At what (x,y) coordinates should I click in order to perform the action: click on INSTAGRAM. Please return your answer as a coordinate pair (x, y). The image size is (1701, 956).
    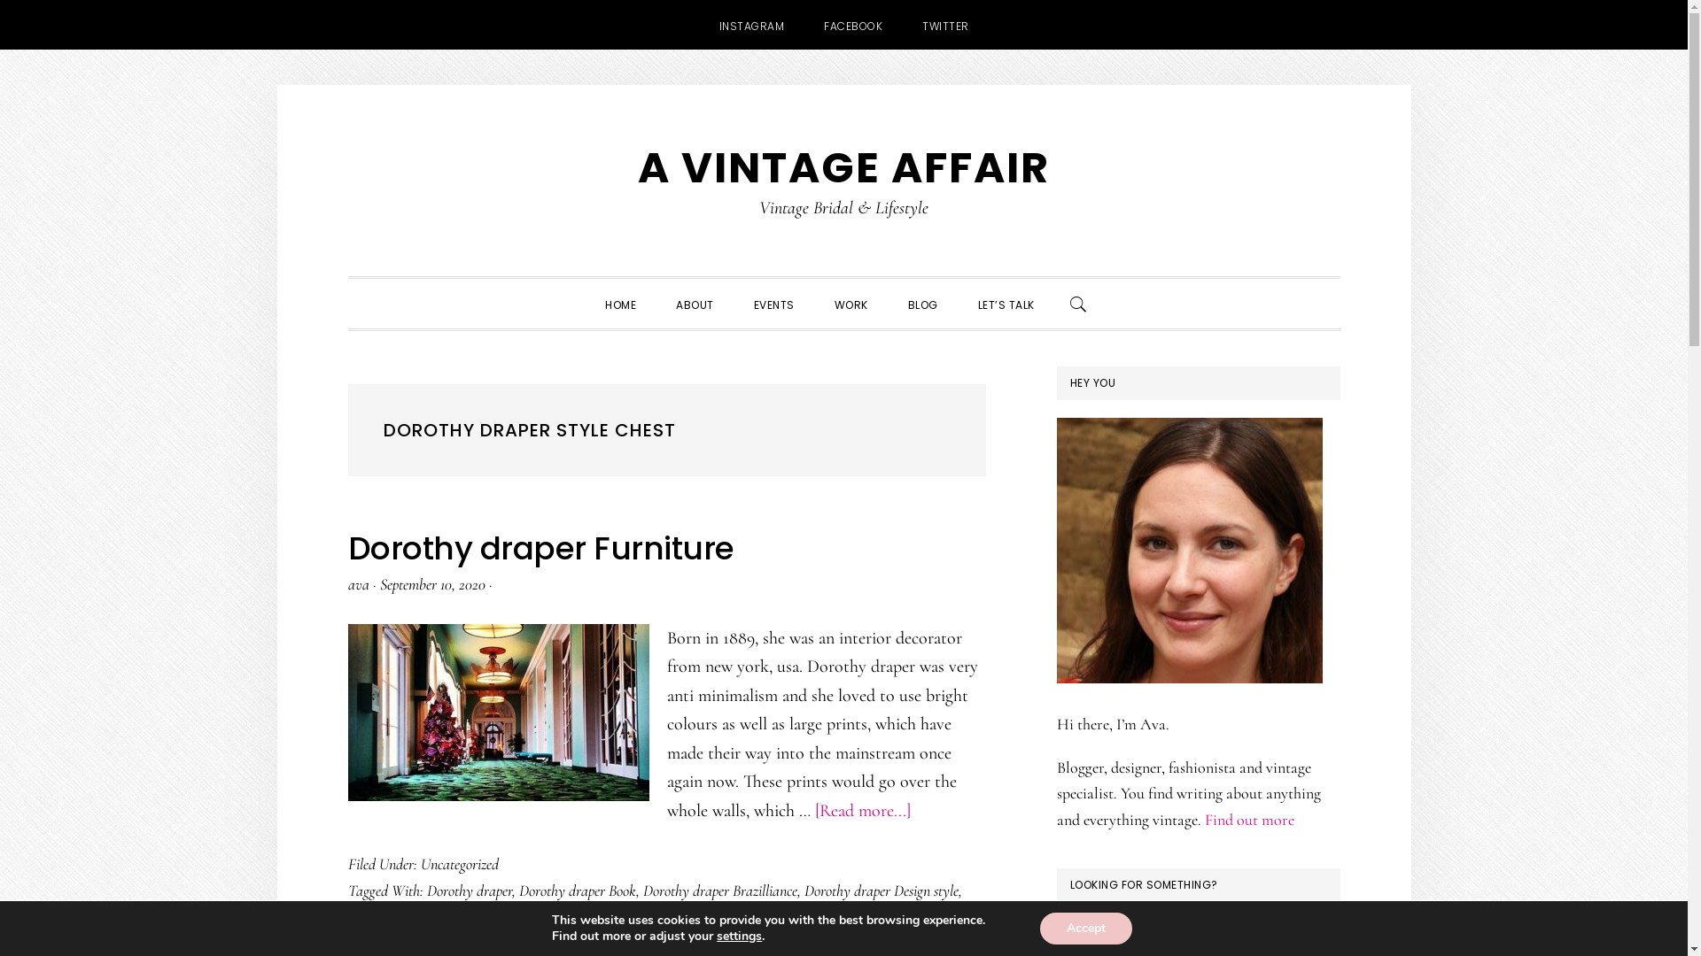
    Looking at the image, I should click on (752, 25).